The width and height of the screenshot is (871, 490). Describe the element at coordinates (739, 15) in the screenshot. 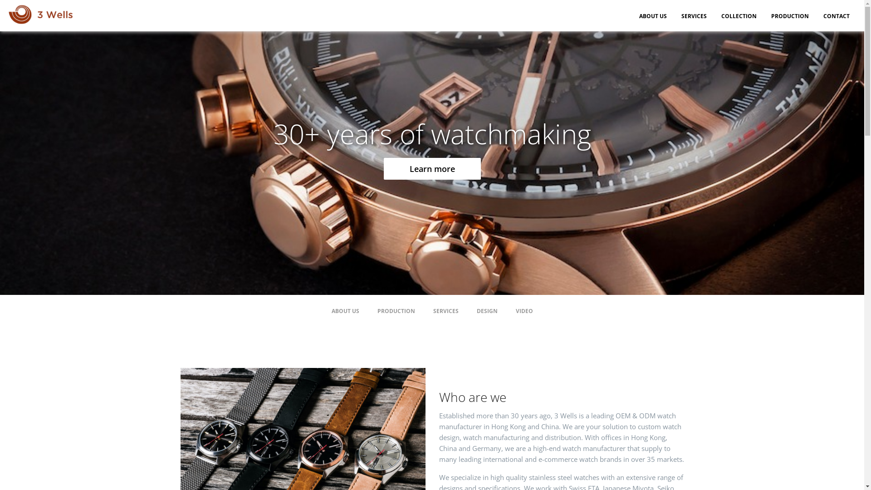

I see `COLLECTION` at that location.